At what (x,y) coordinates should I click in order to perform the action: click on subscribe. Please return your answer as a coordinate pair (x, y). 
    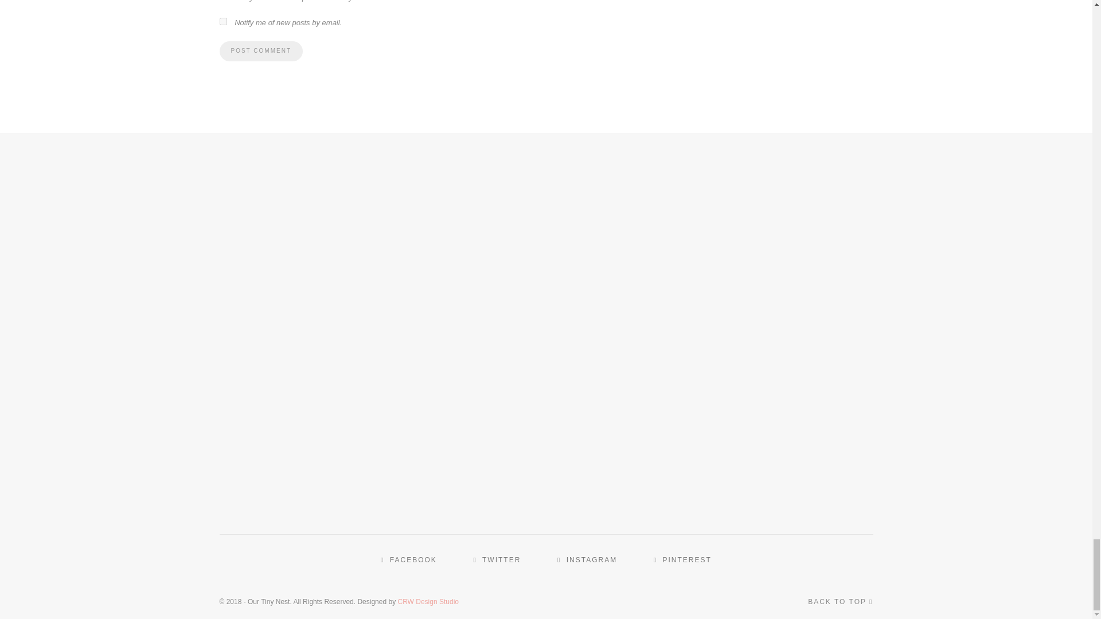
    Looking at the image, I should click on (222, 22).